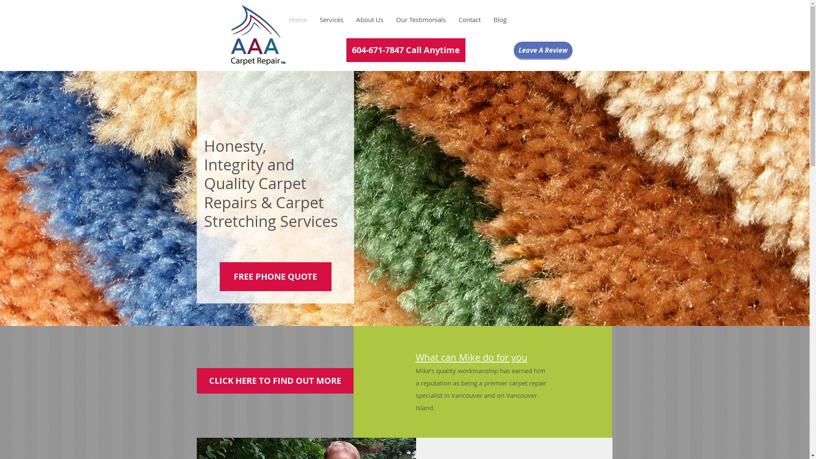  I want to click on CLICK HERE TO FIND OUT MORE, so click(275, 381).